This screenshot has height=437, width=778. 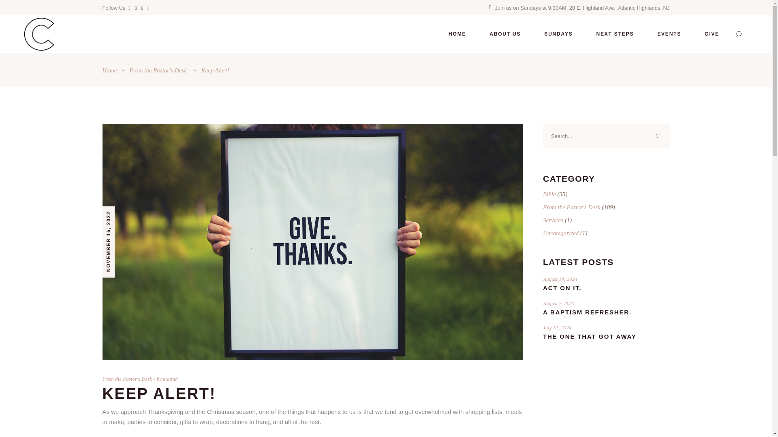 What do you see at coordinates (712, 34) in the screenshot?
I see `GIVE` at bounding box center [712, 34].